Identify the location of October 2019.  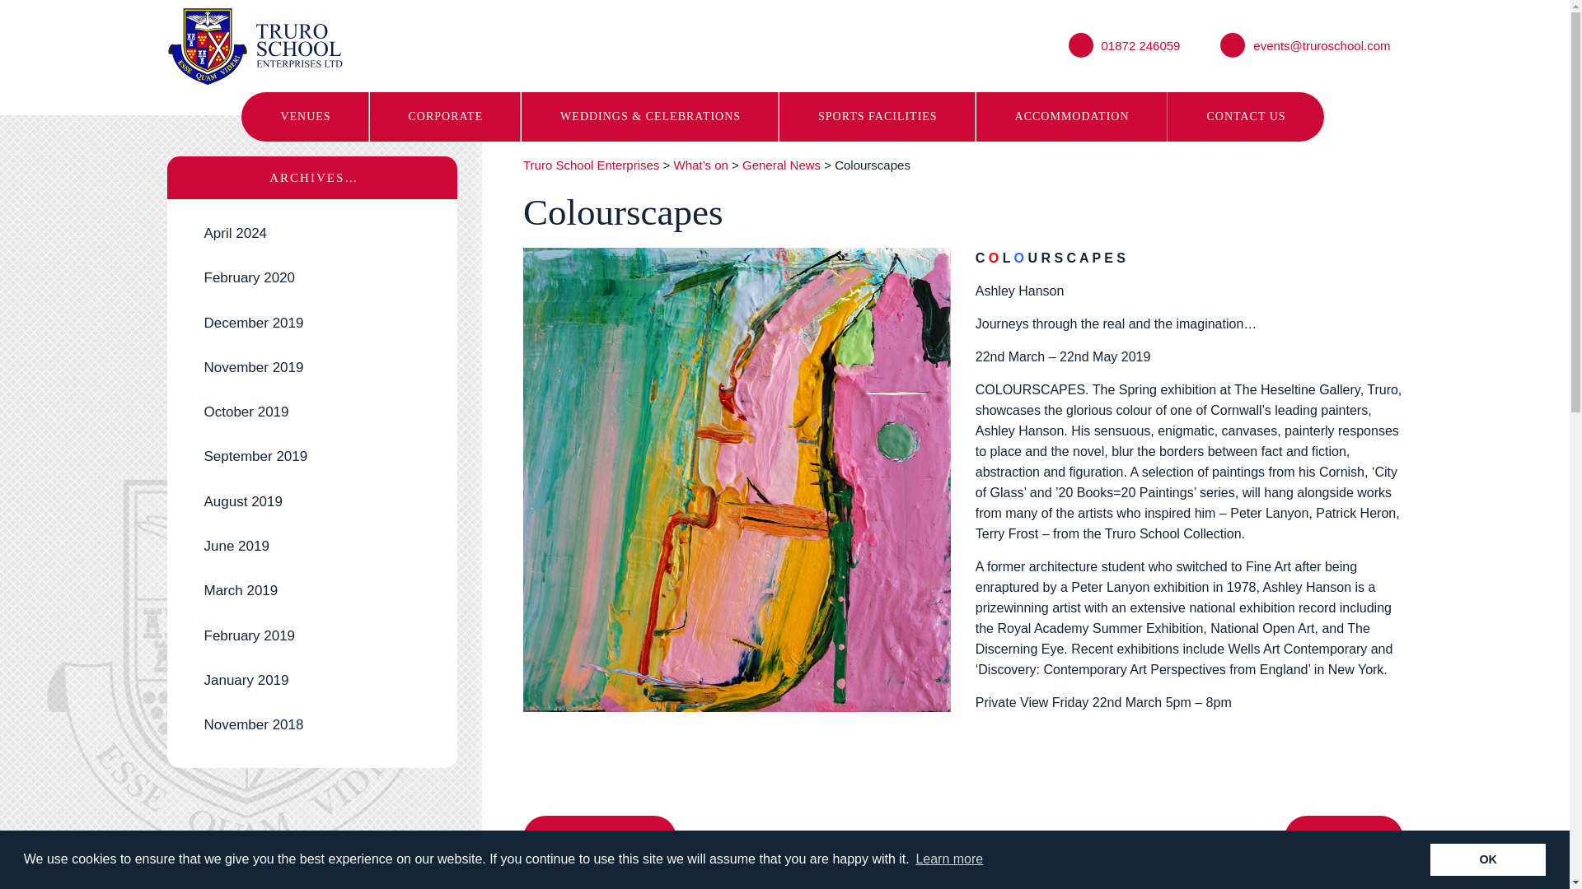
(311, 412).